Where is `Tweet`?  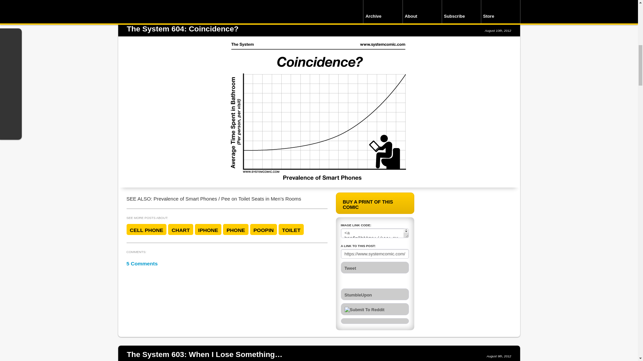
Tweet is located at coordinates (375, 267).